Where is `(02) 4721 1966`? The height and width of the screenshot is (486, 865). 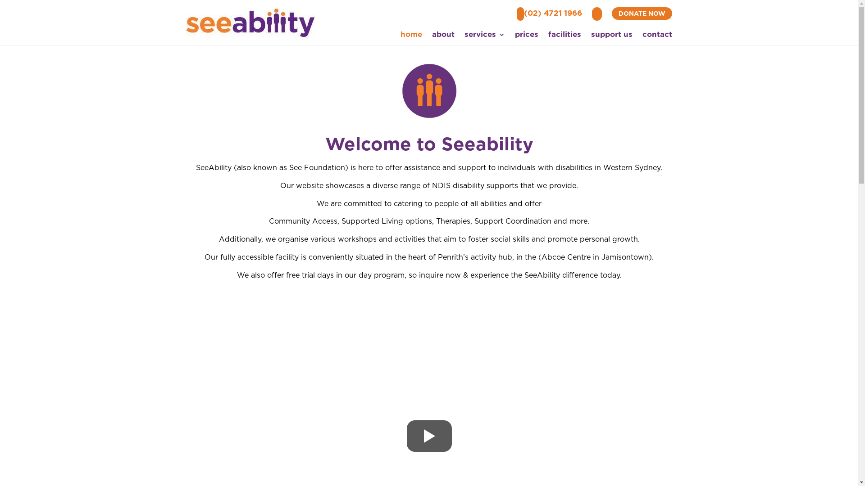 (02) 4721 1966 is located at coordinates (550, 15).